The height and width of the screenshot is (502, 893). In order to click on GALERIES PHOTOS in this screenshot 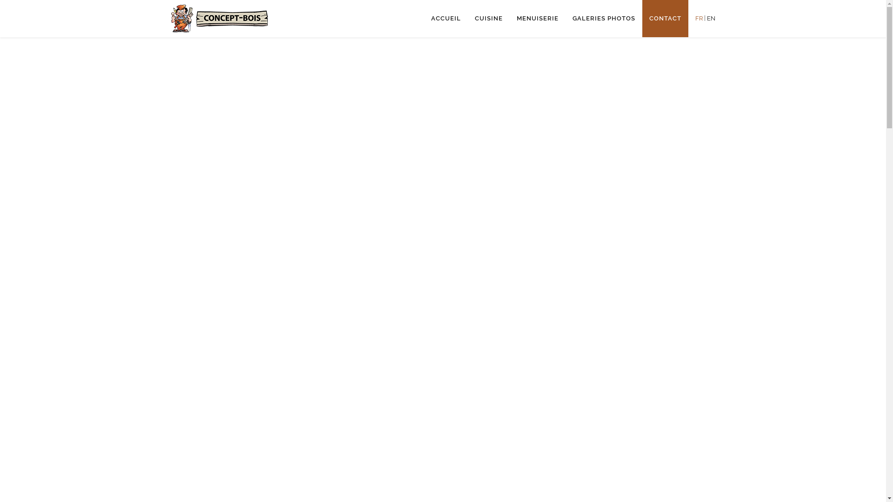, I will do `click(604, 19)`.